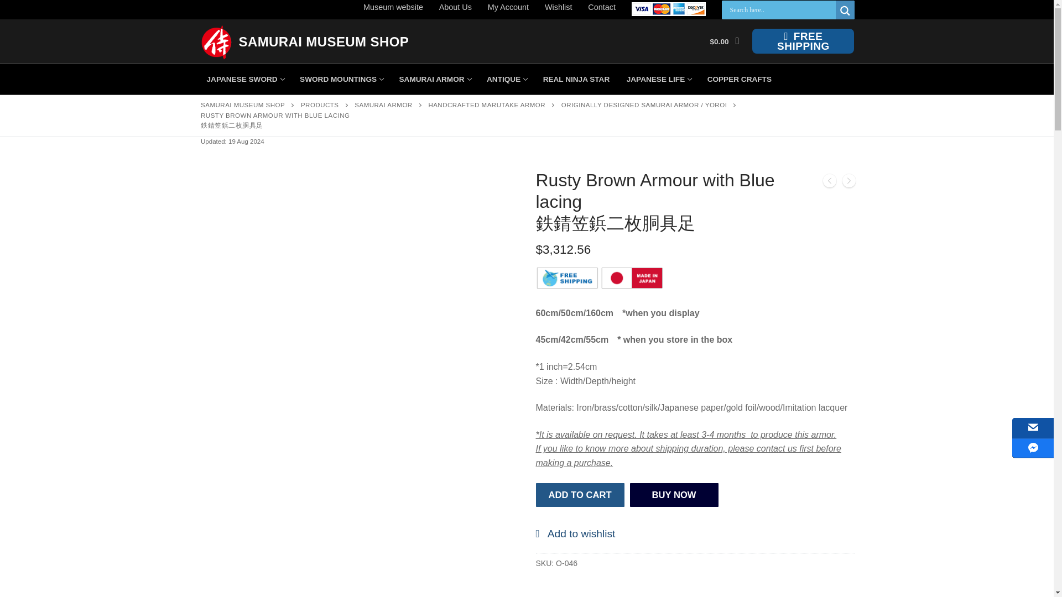 The height and width of the screenshot is (597, 1062). What do you see at coordinates (244, 80) in the screenshot?
I see `Go to the Handcrafted Marutake Armor Category archives.` at bounding box center [244, 80].